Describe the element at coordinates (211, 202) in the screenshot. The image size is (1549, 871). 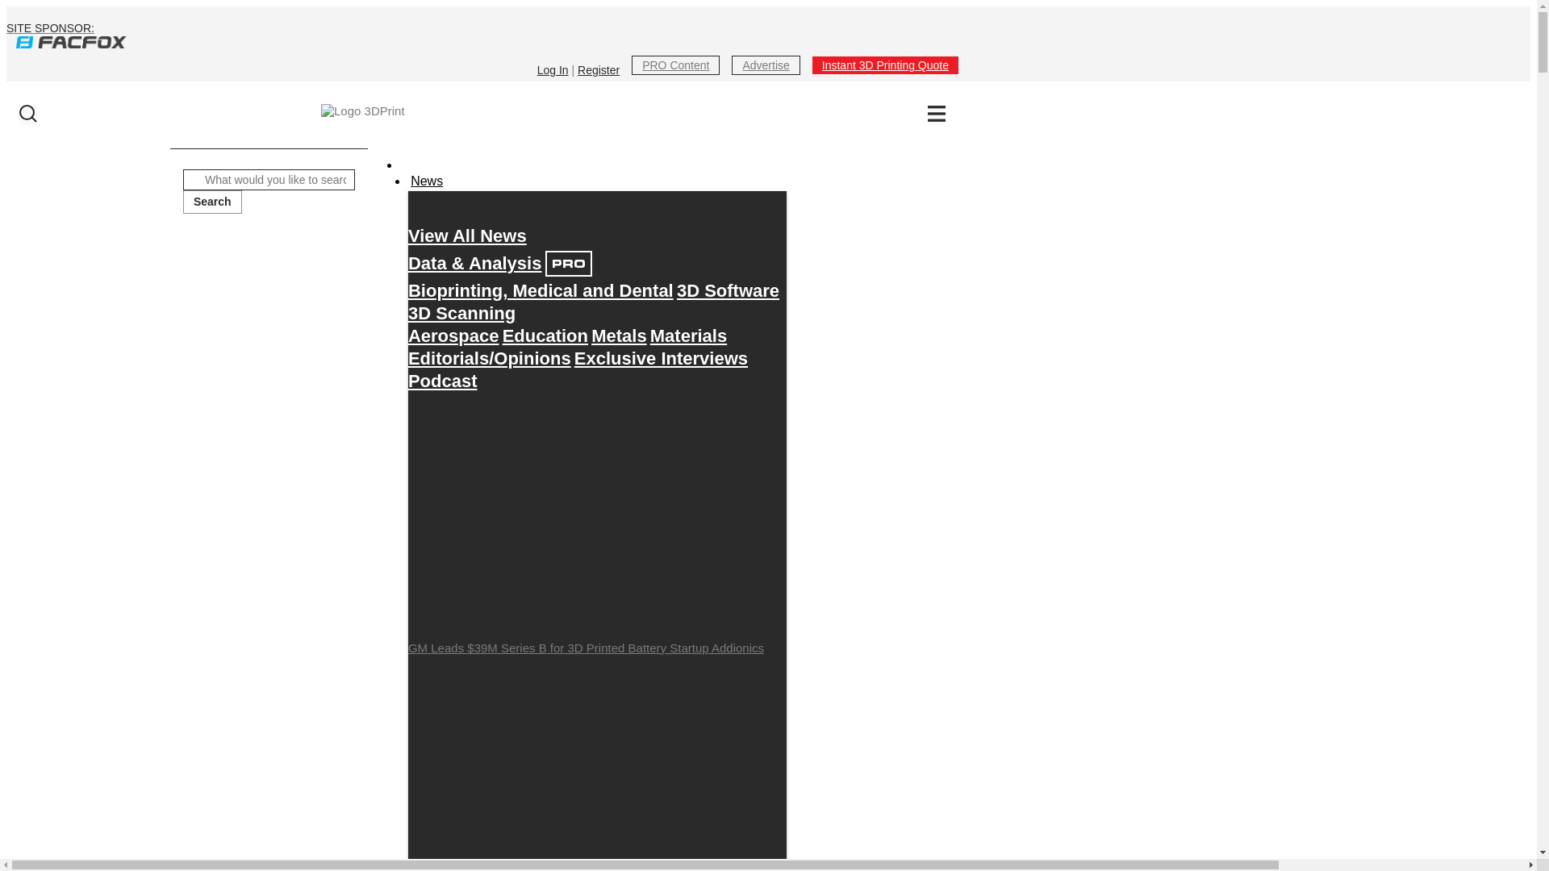
I see `Search` at that location.